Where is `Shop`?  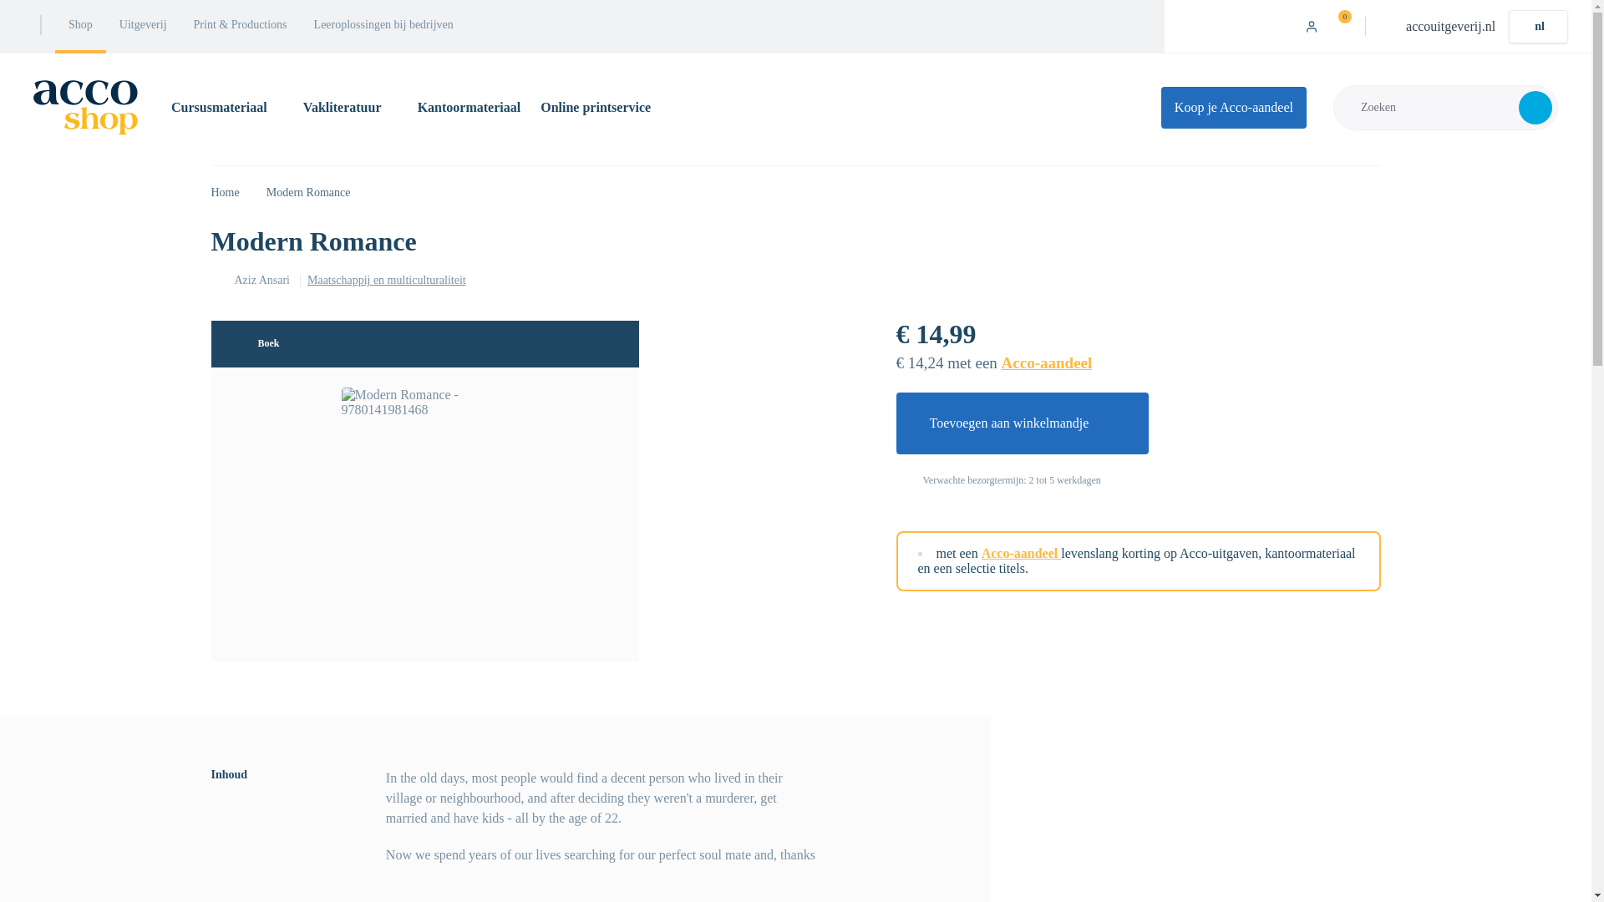
Shop is located at coordinates (80, 27).